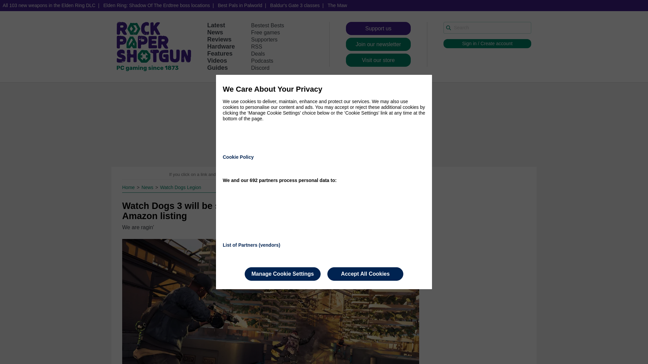 This screenshot has height=364, width=648. What do you see at coordinates (264, 40) in the screenshot?
I see `Supporters` at bounding box center [264, 40].